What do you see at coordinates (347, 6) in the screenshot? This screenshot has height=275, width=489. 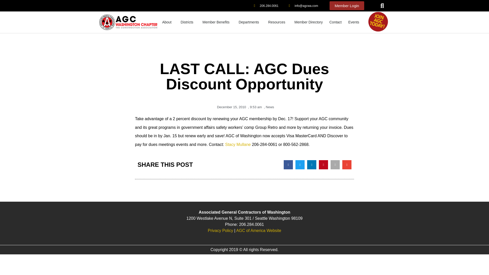 I see `Member Login` at bounding box center [347, 6].